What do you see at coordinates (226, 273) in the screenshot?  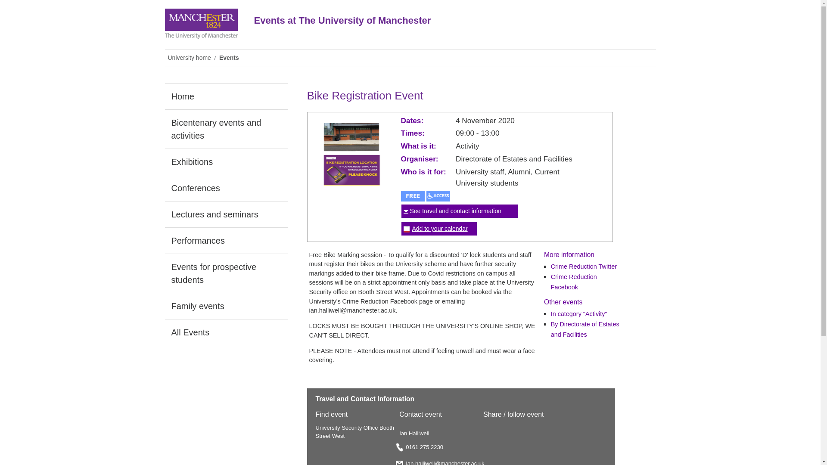 I see `Events for prospective students` at bounding box center [226, 273].